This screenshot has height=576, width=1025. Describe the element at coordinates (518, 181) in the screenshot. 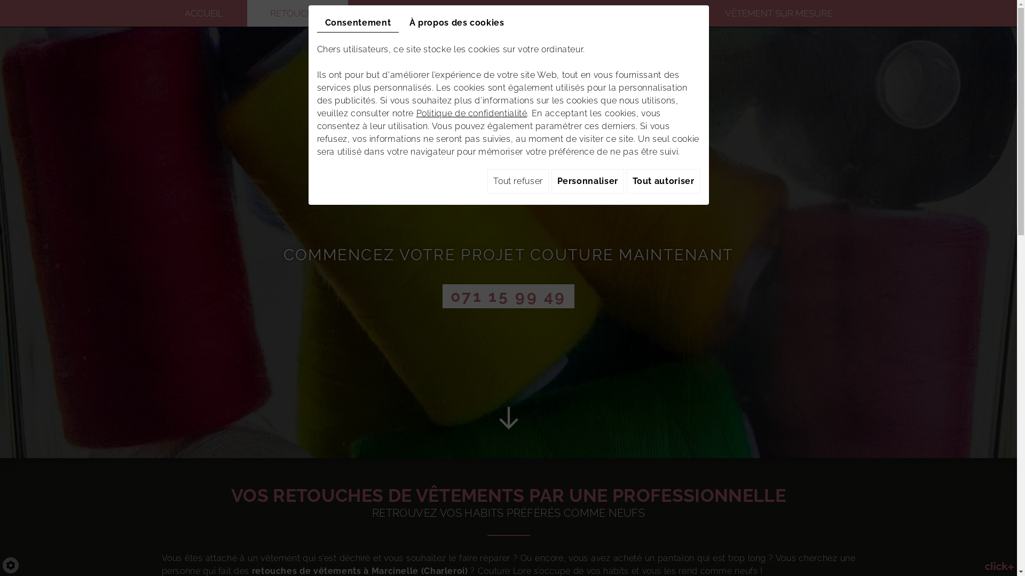

I see `Tout refuser` at that location.